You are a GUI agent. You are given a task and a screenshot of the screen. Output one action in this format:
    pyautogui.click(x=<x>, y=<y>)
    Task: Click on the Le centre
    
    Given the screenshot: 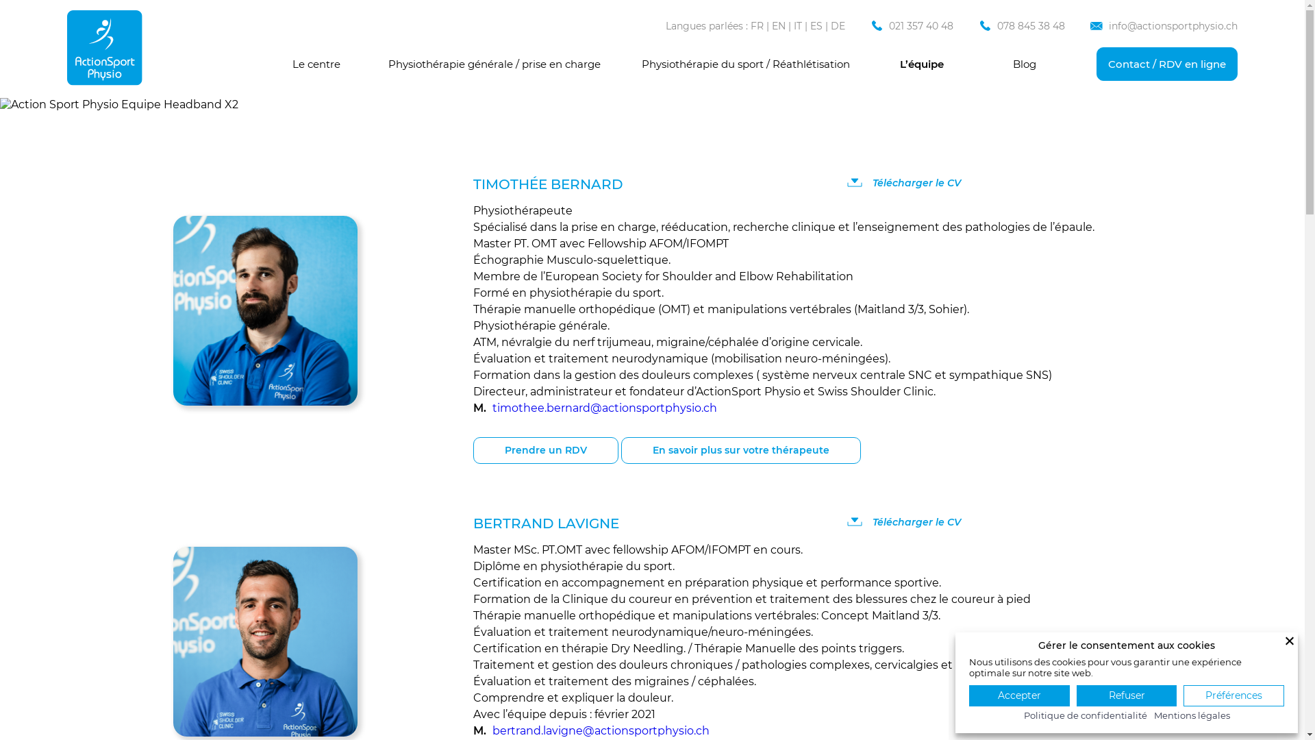 What is the action you would take?
    pyautogui.click(x=316, y=64)
    